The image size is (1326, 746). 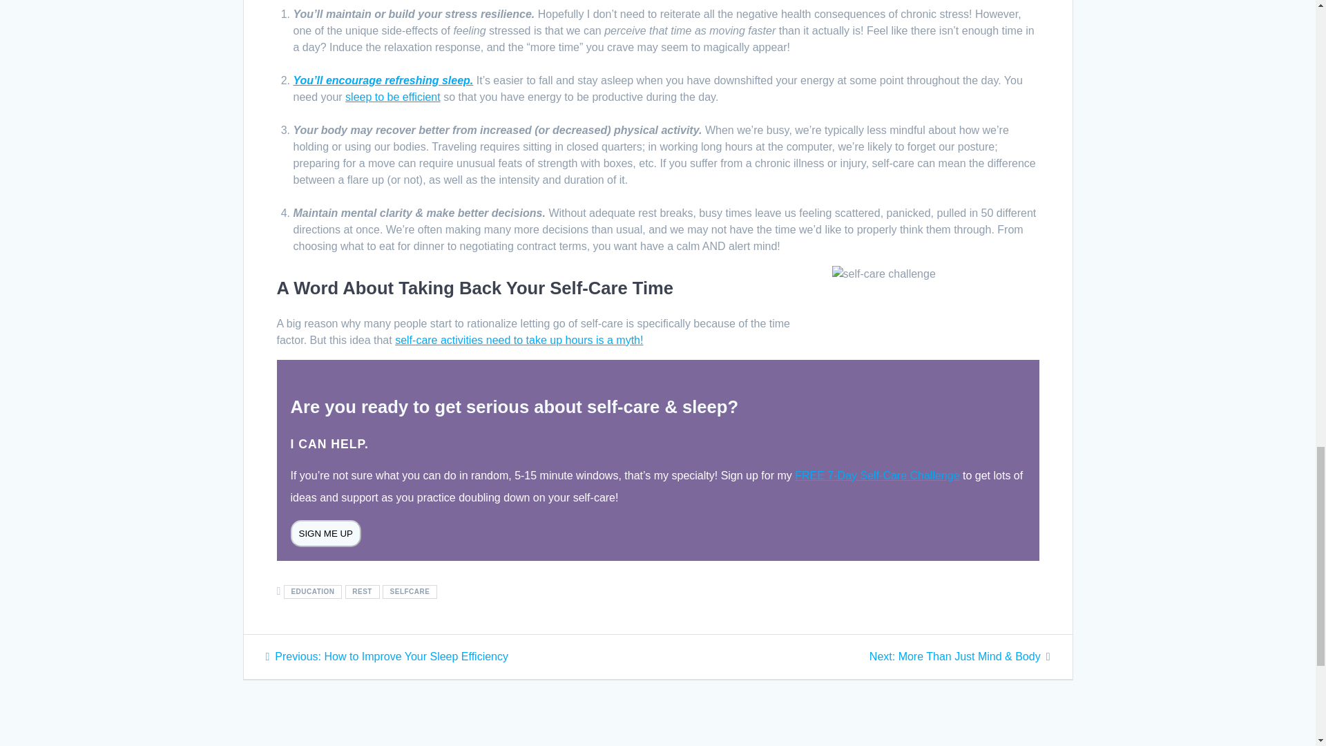 What do you see at coordinates (312, 591) in the screenshot?
I see `EDUCATION` at bounding box center [312, 591].